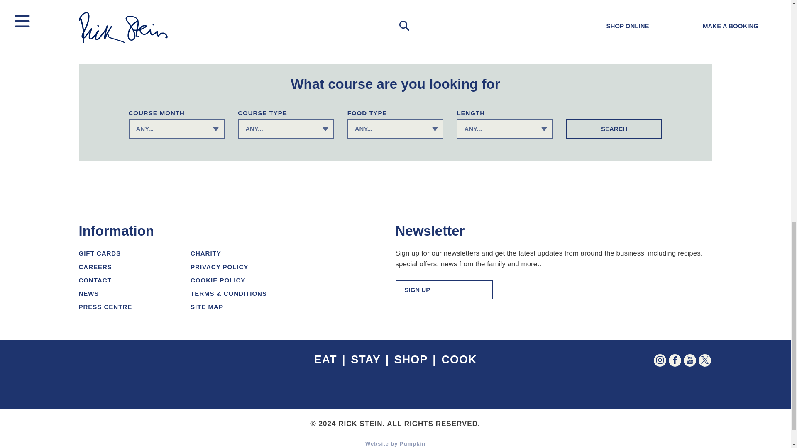  I want to click on Instagram, so click(659, 360).